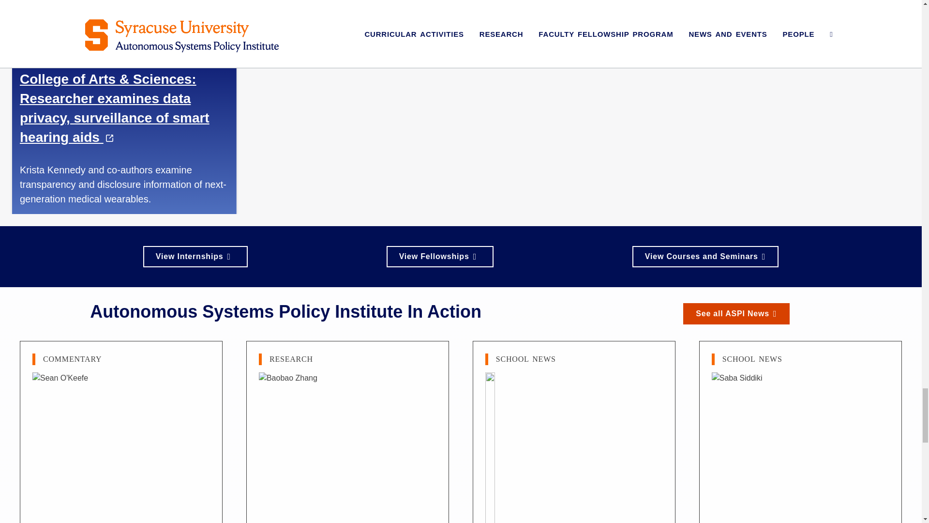 Image resolution: width=929 pixels, height=523 pixels. Describe the element at coordinates (736, 314) in the screenshot. I see `See all ASPI News` at that location.